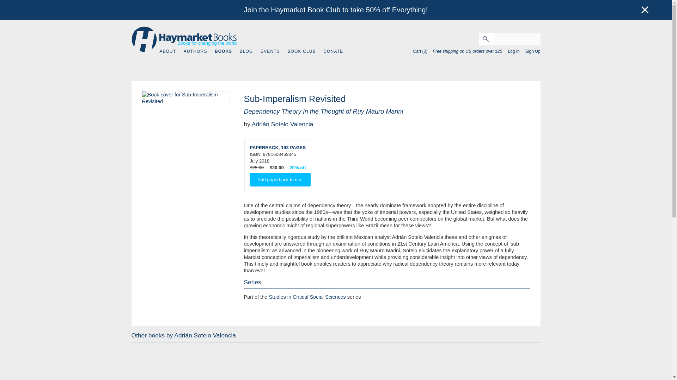 The height and width of the screenshot is (380, 677). What do you see at coordinates (531, 51) in the screenshot?
I see `Sign Up` at bounding box center [531, 51].